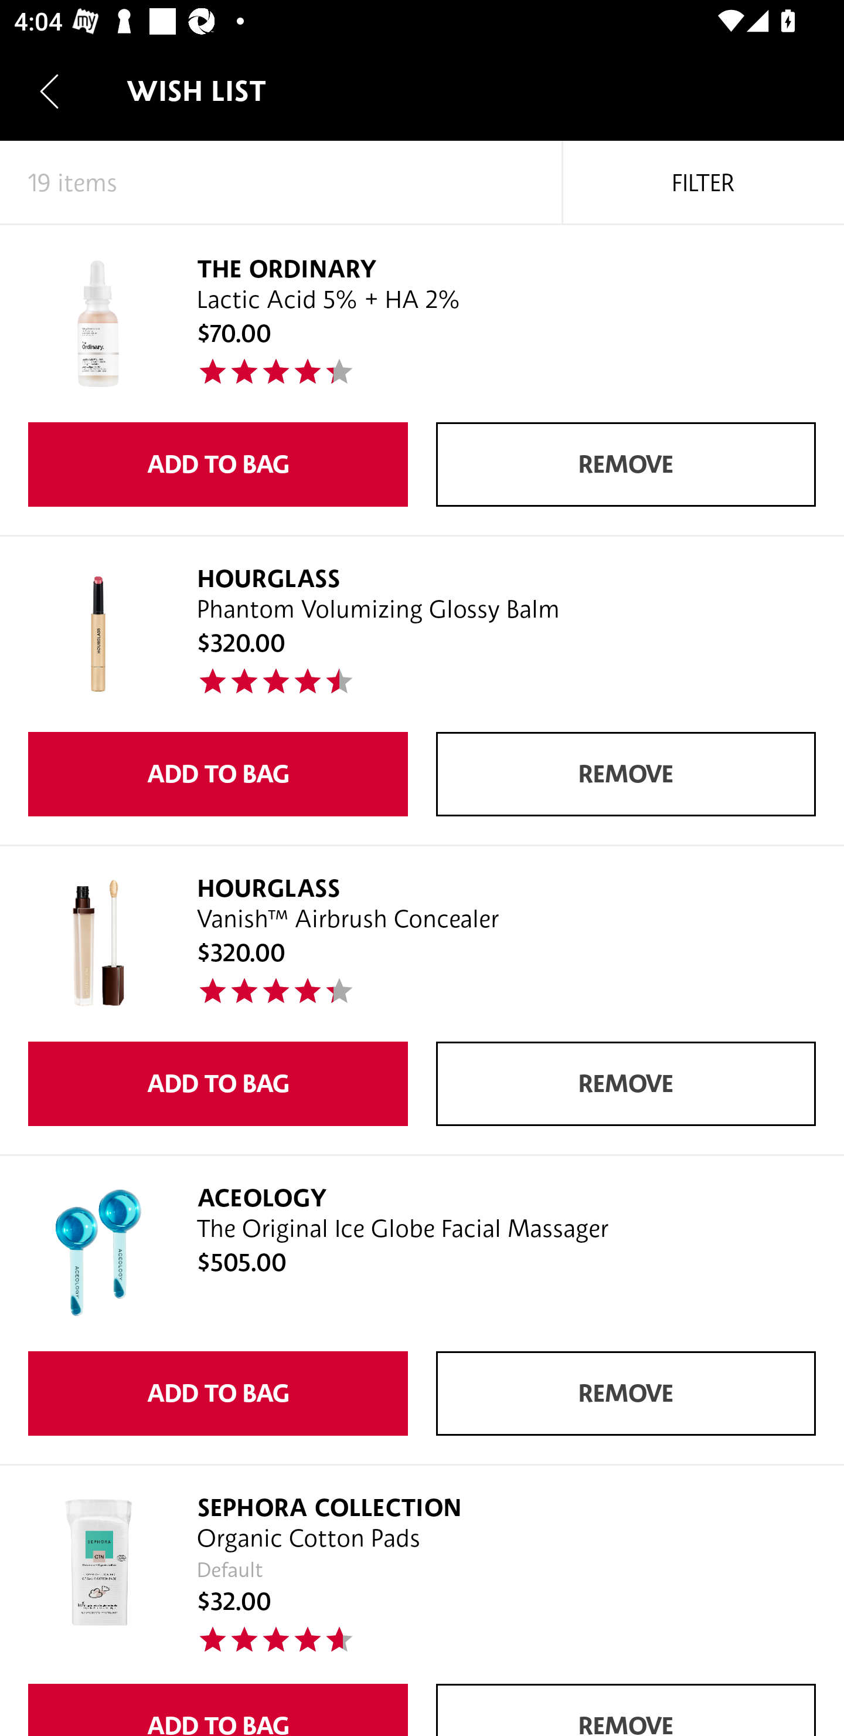 This screenshot has height=1736, width=844. Describe the element at coordinates (626, 1084) in the screenshot. I see `REMOVE` at that location.